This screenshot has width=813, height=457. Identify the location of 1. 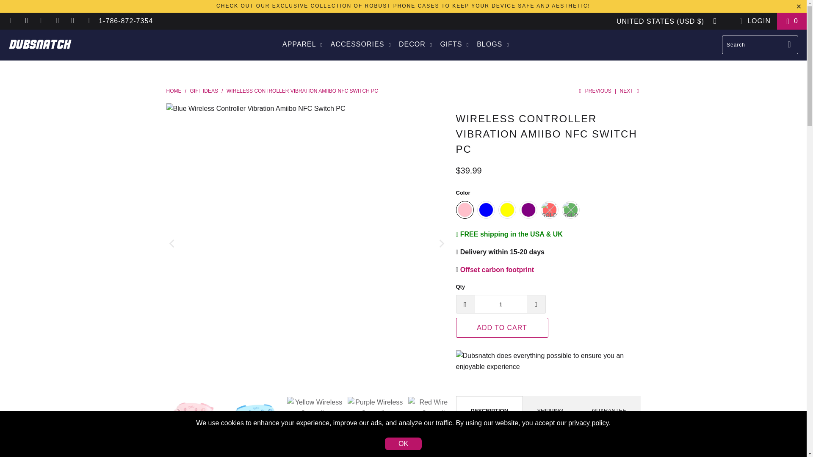
(501, 304).